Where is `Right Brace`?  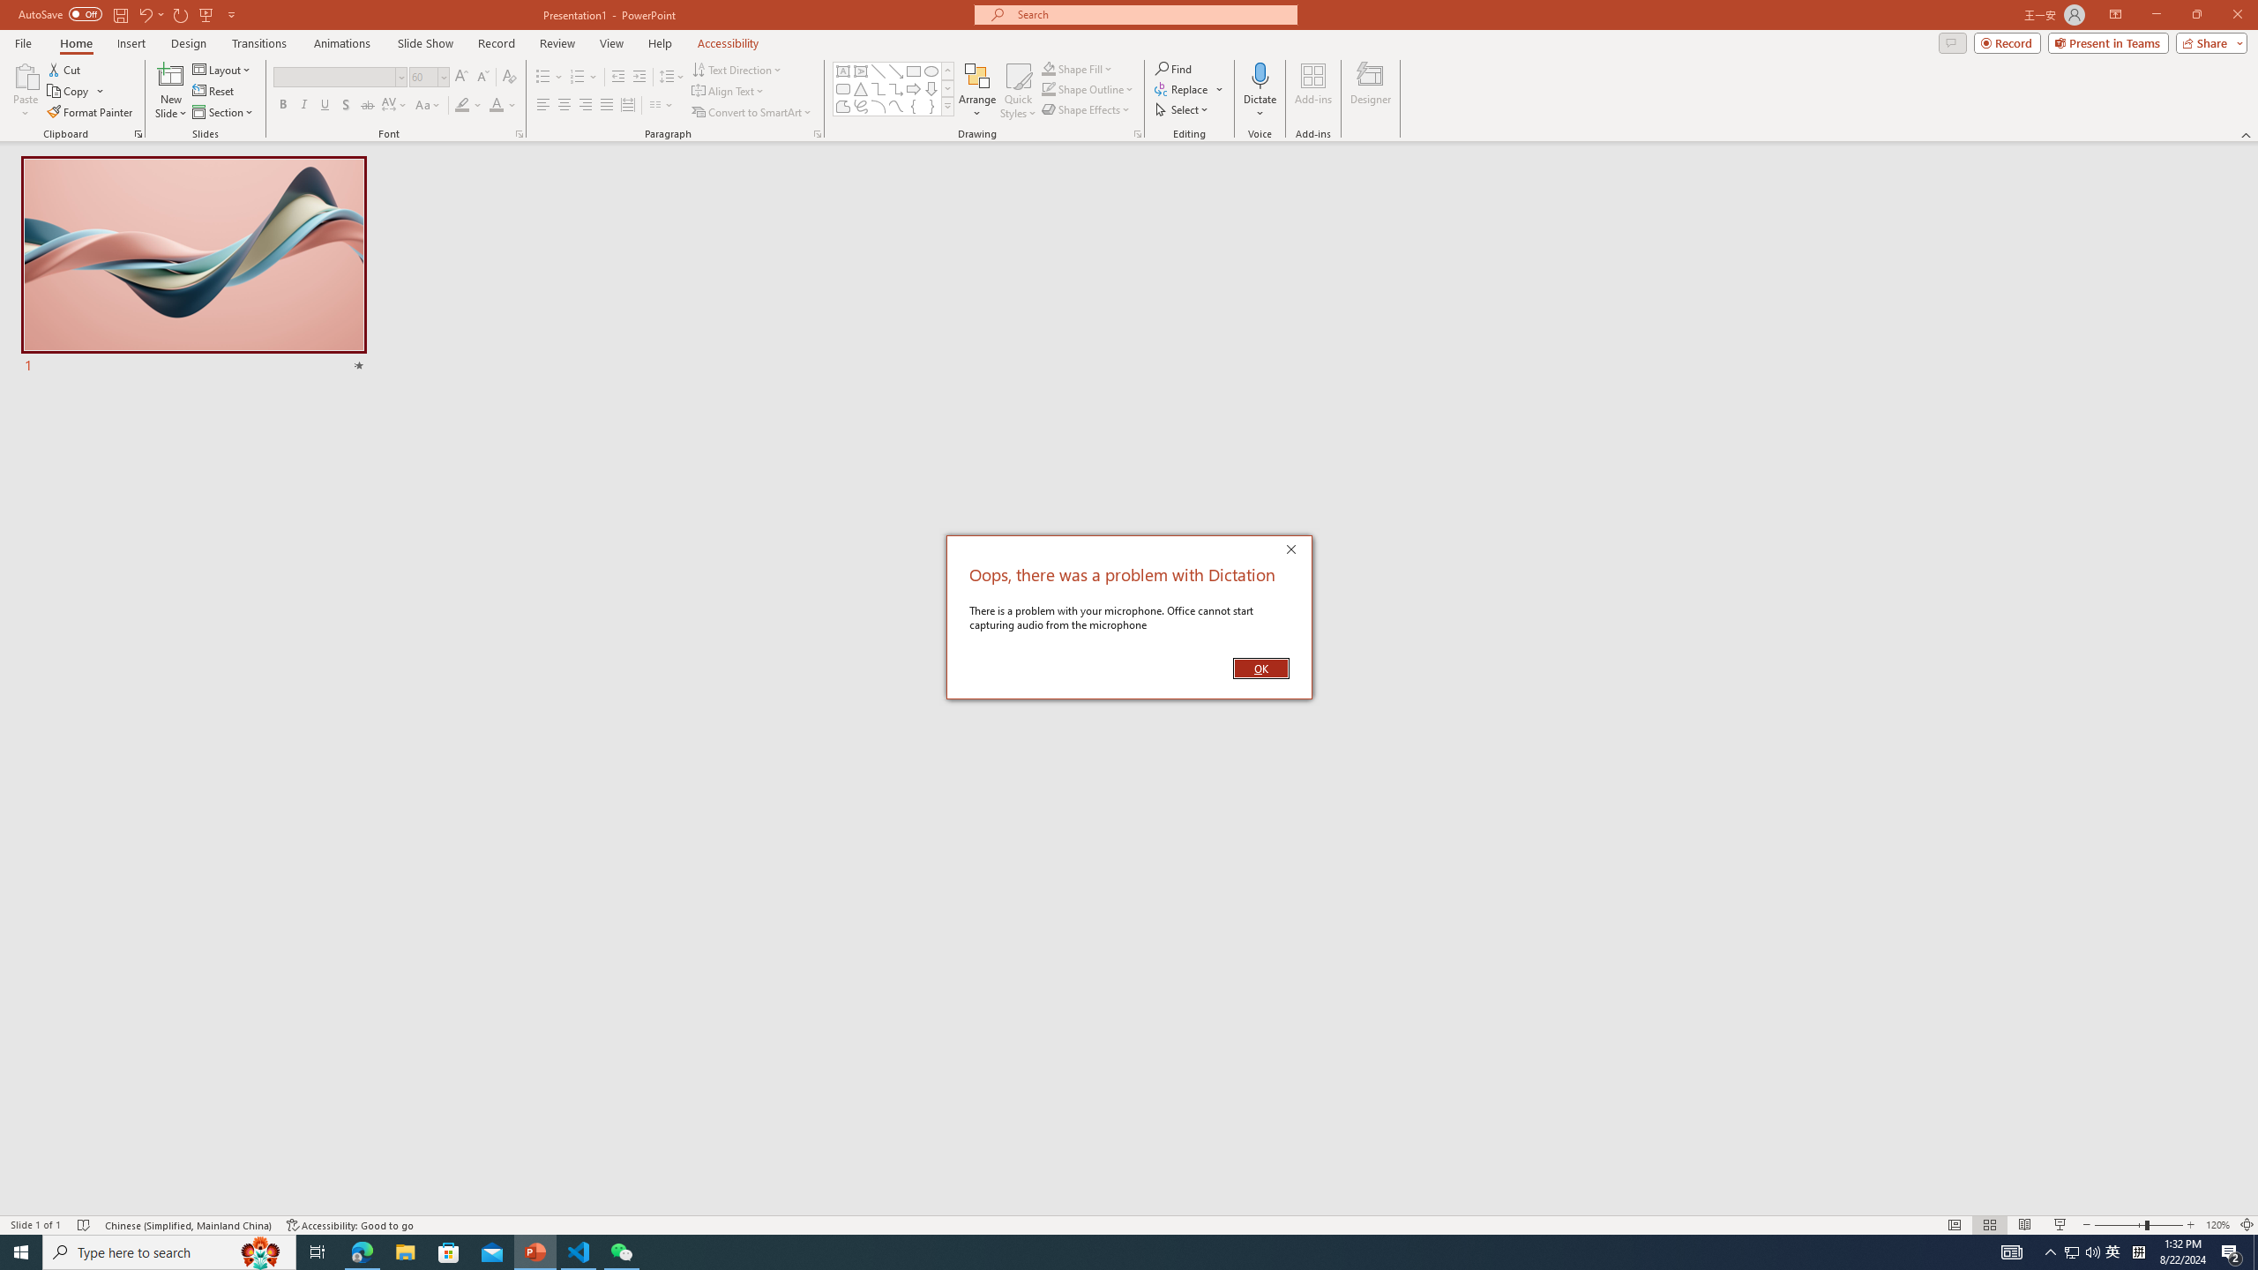
Right Brace is located at coordinates (931, 106).